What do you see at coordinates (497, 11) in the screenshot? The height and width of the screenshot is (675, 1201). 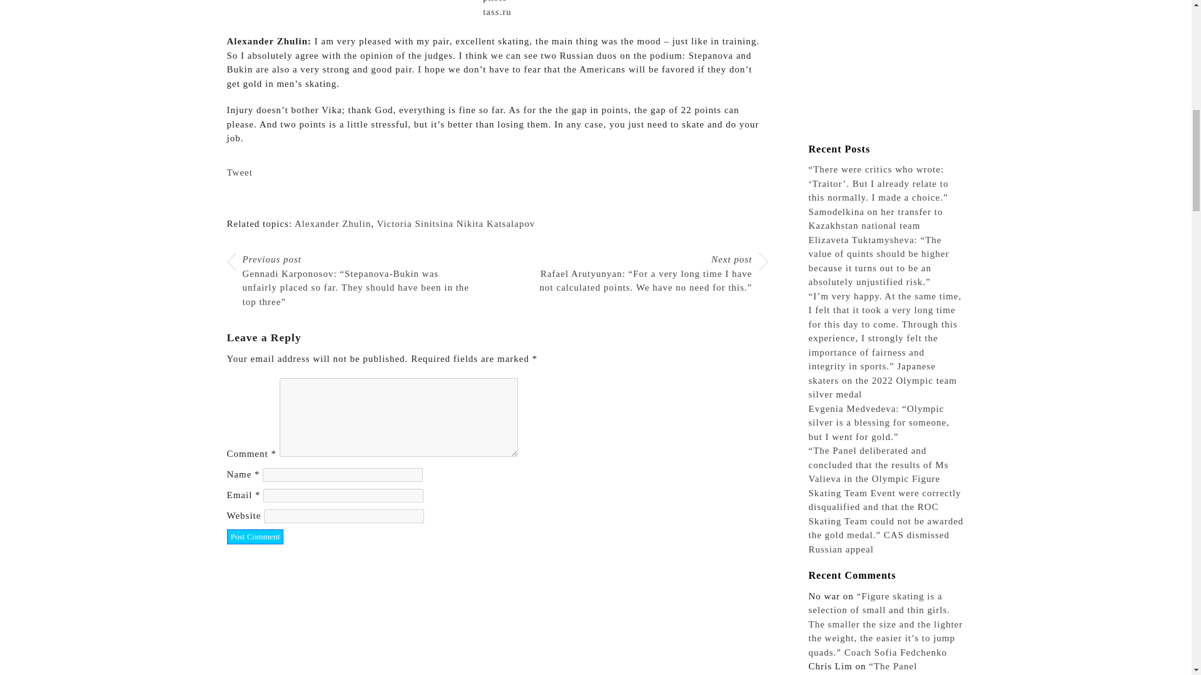 I see `tass.ru` at bounding box center [497, 11].